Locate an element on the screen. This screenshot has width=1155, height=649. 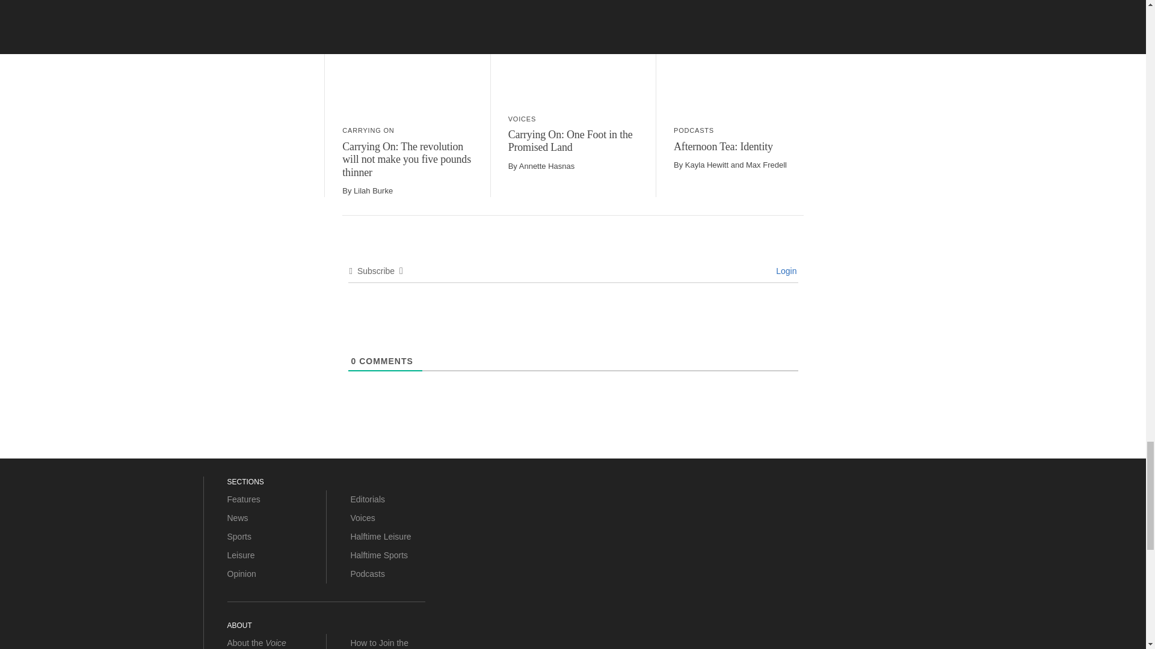
Posts by Lilah Burke is located at coordinates (373, 190).